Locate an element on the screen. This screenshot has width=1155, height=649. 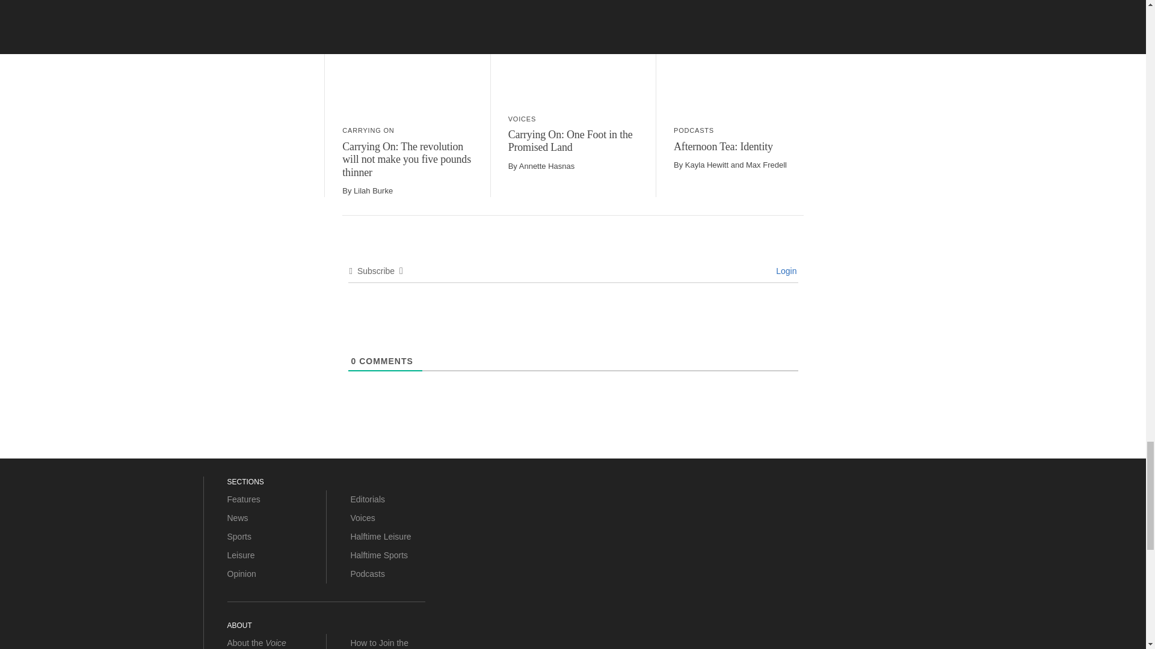
Posts by Lilah Burke is located at coordinates (373, 190).